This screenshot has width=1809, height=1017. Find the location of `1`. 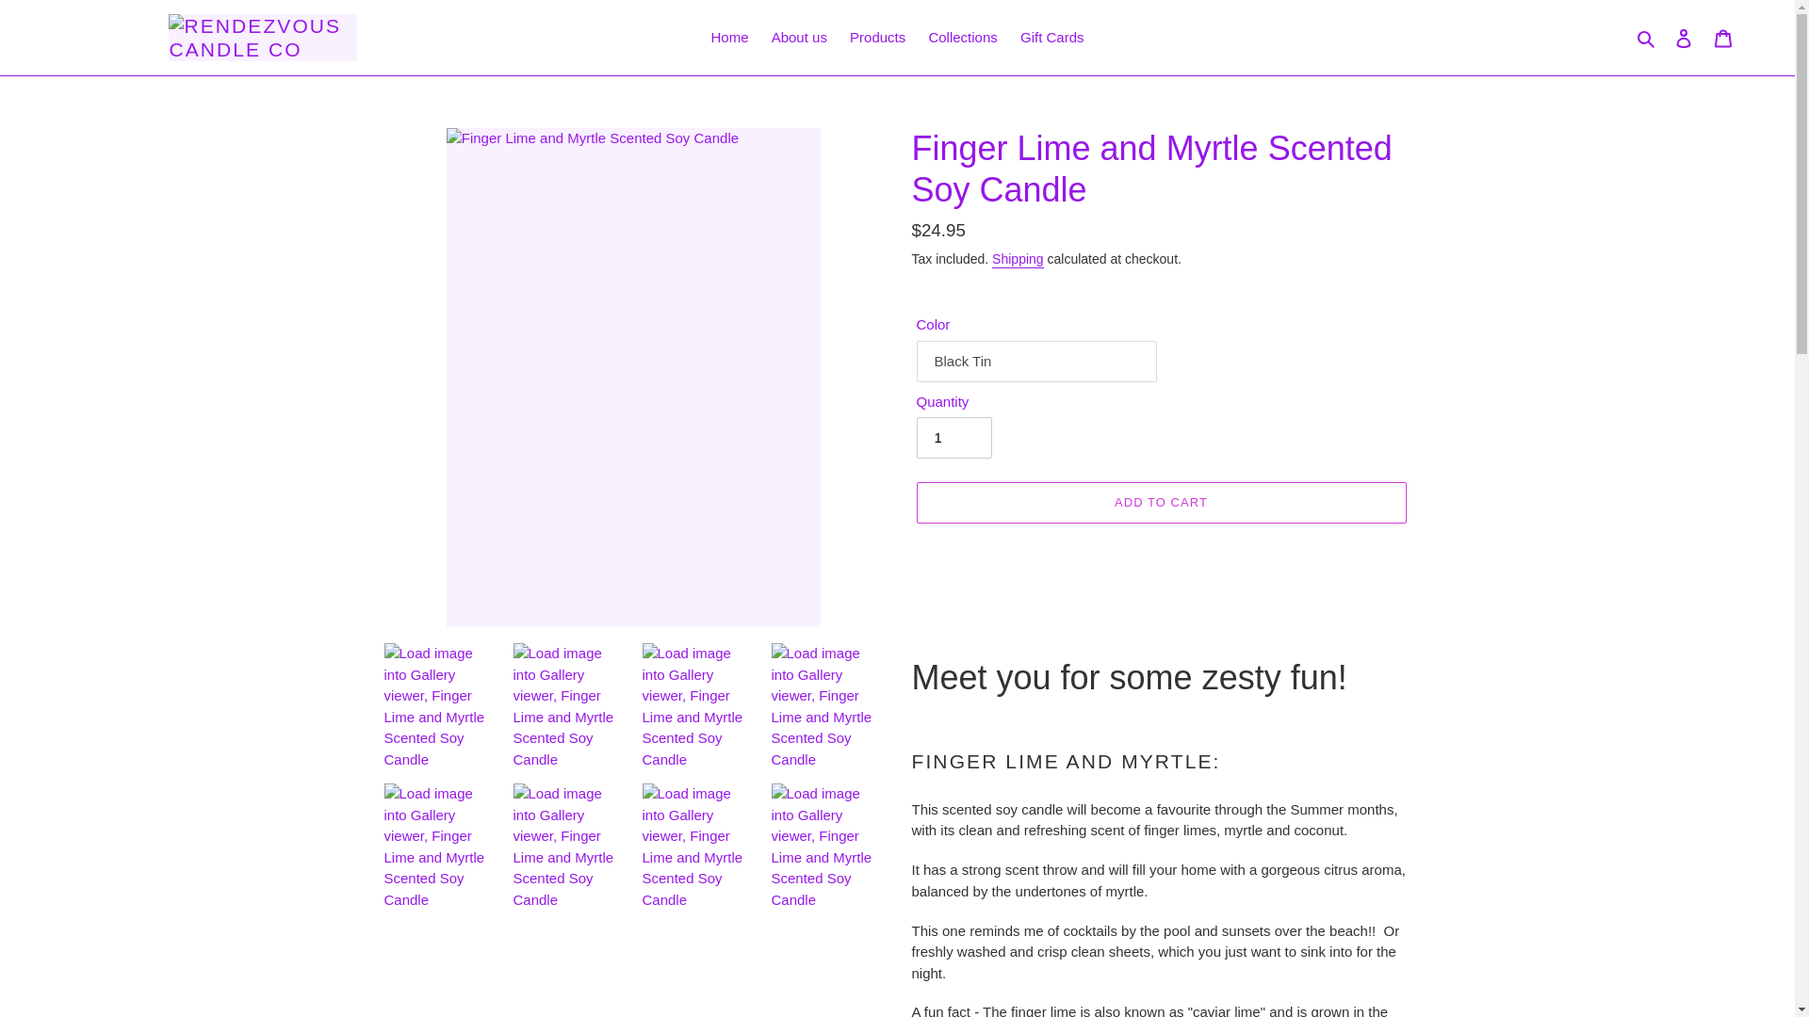

1 is located at coordinates (953, 437).